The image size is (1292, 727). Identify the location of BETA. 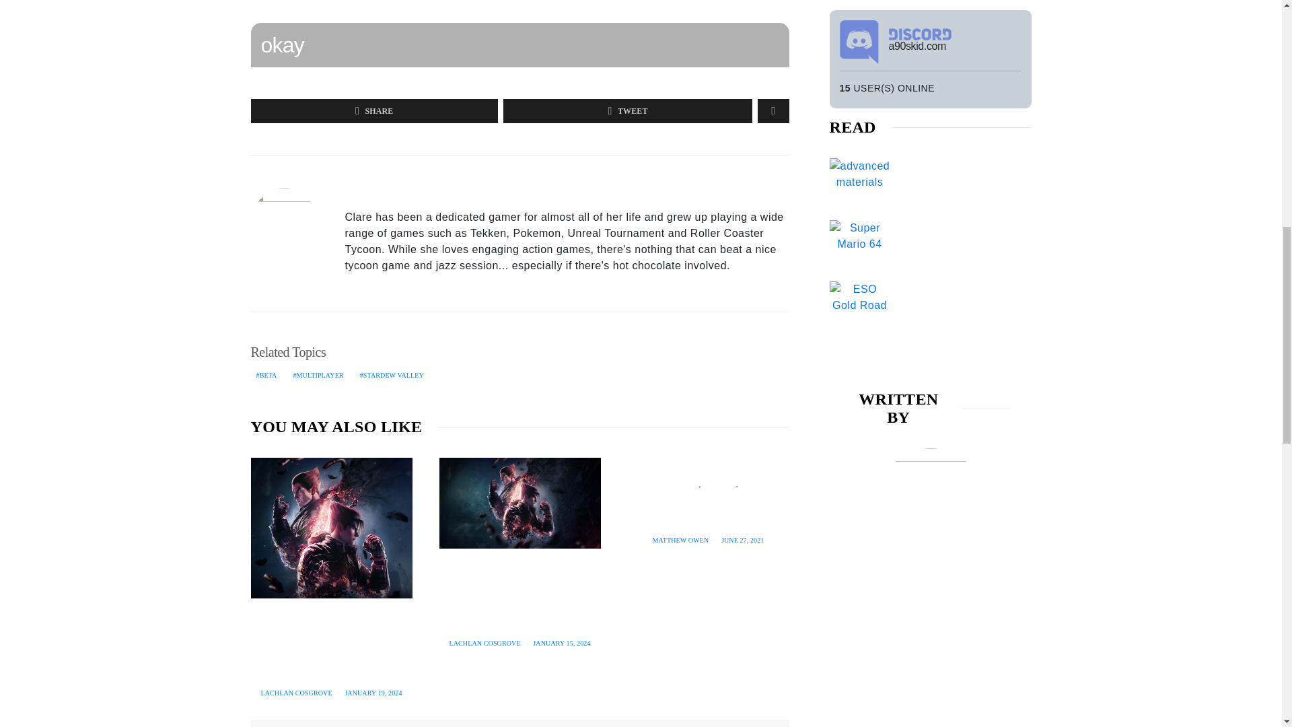
(266, 374).